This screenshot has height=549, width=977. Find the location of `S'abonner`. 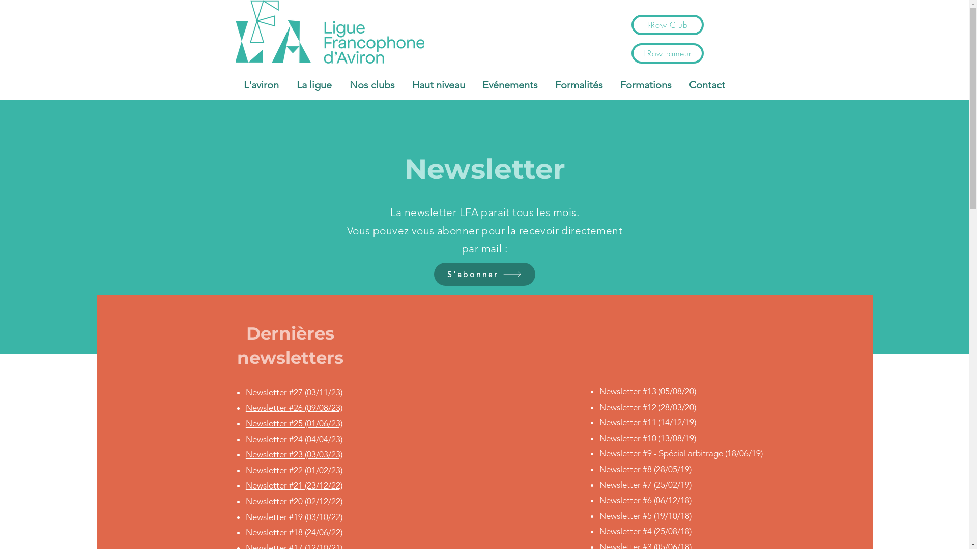

S'abonner is located at coordinates (484, 274).